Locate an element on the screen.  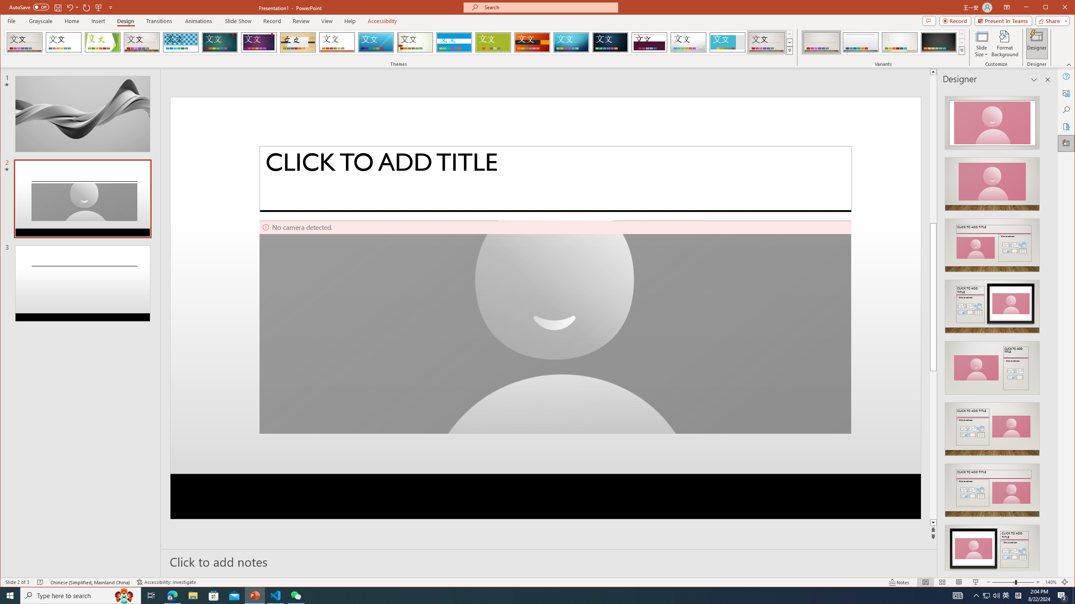
Microsoft Store is located at coordinates (214, 596).